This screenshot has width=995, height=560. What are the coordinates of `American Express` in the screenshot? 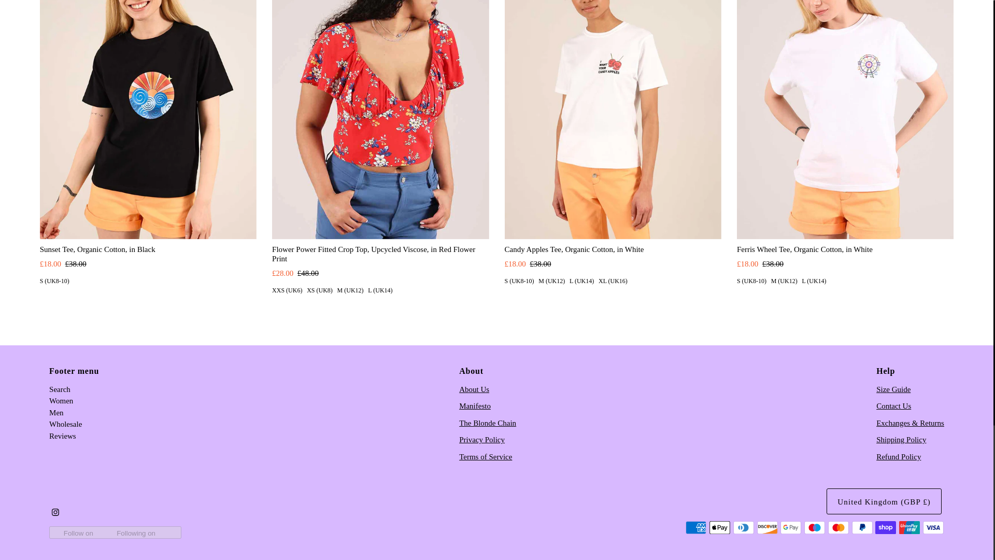 It's located at (695, 528).